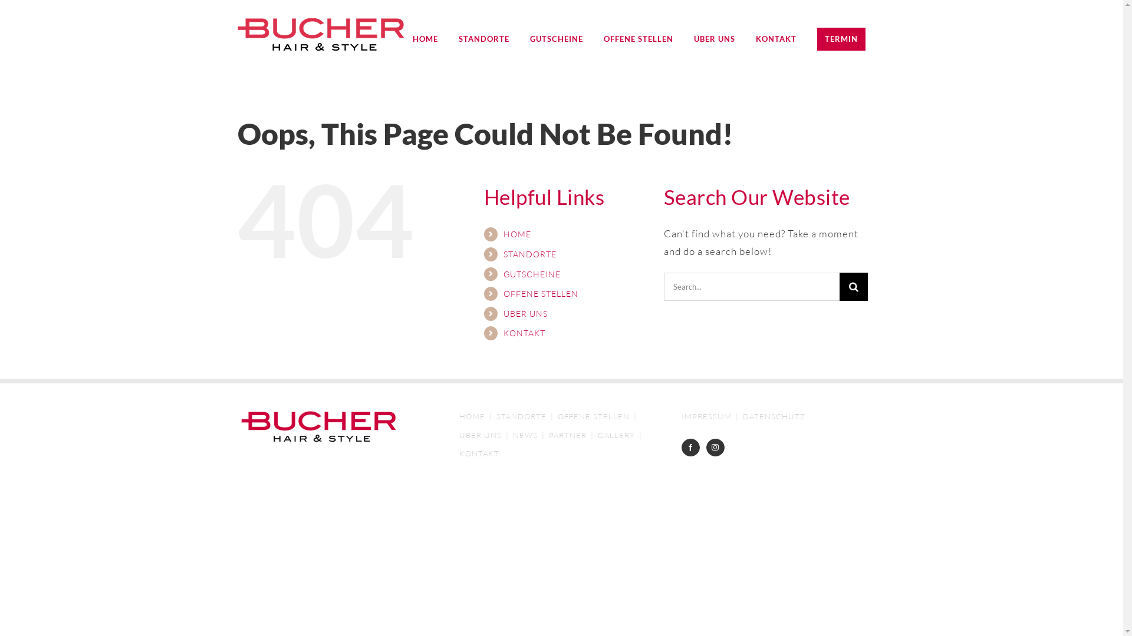  What do you see at coordinates (639, 39) in the screenshot?
I see `OFFENE STELLEN` at bounding box center [639, 39].